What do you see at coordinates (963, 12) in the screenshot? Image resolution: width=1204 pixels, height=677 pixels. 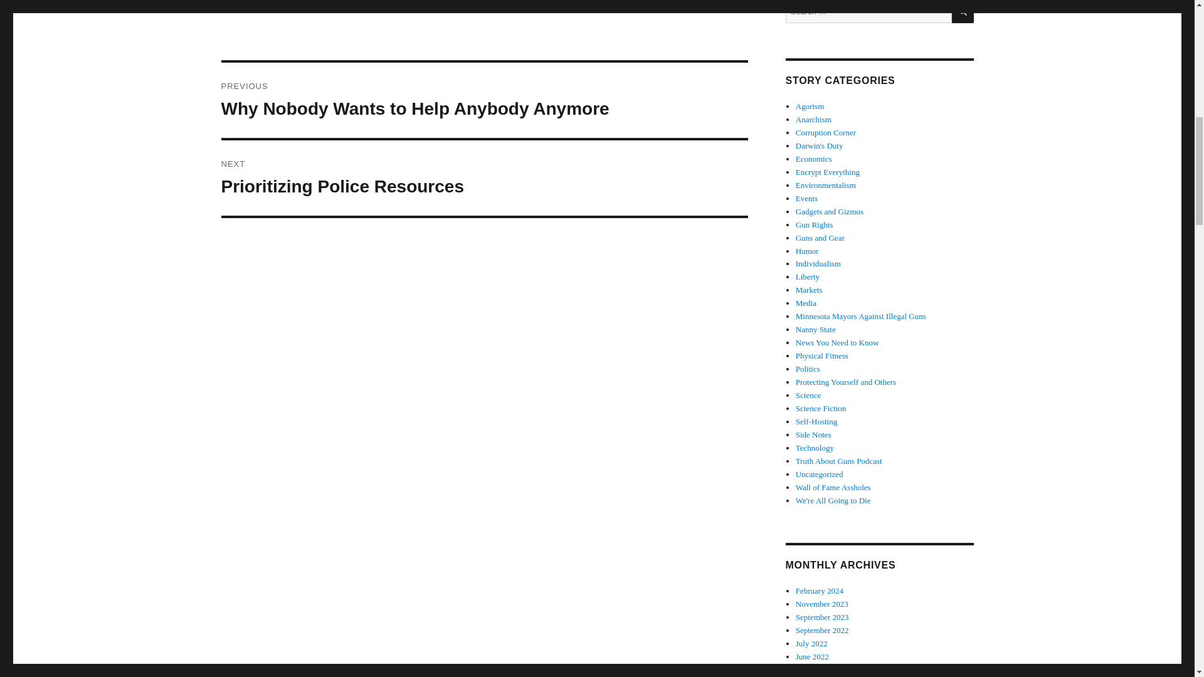 I see `SEARCH` at bounding box center [963, 12].